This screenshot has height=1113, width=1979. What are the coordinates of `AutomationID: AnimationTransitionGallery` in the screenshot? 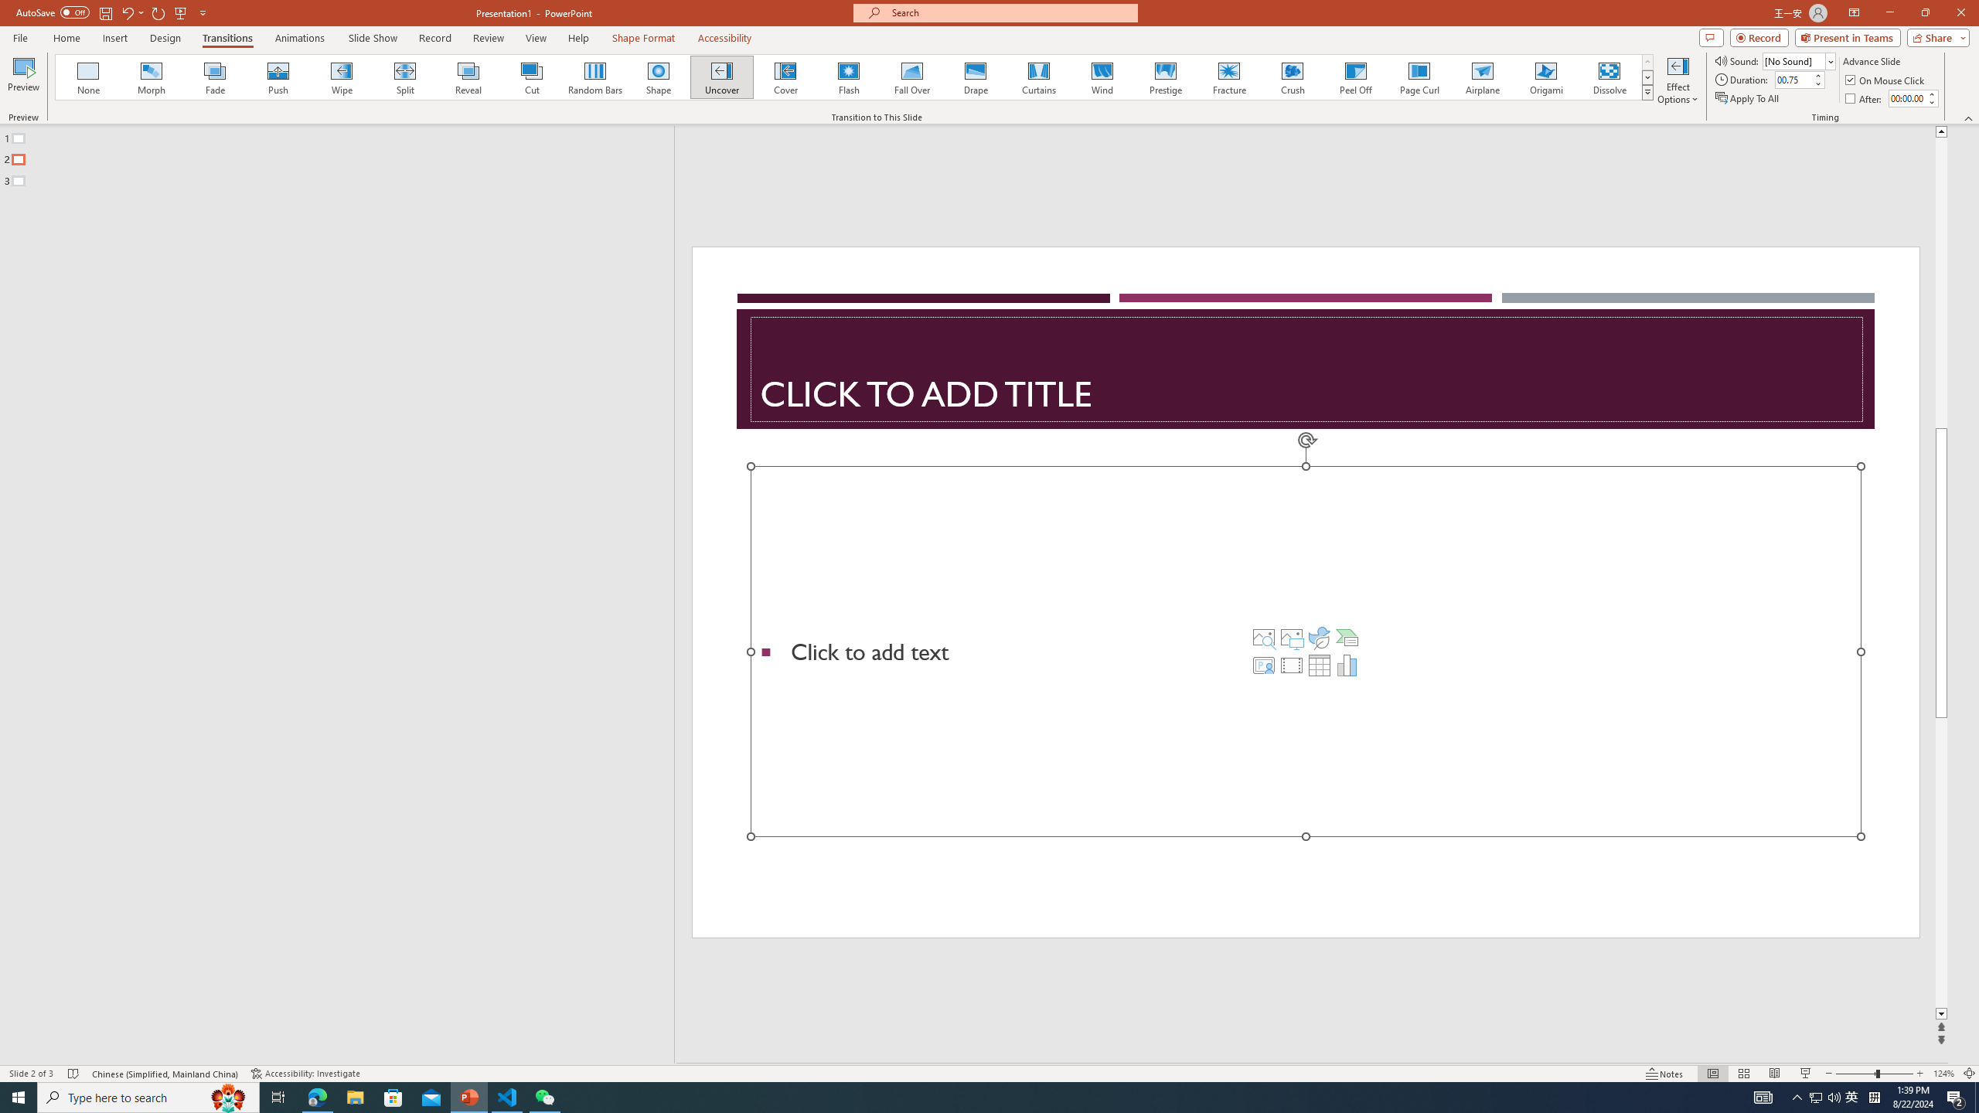 It's located at (855, 77).